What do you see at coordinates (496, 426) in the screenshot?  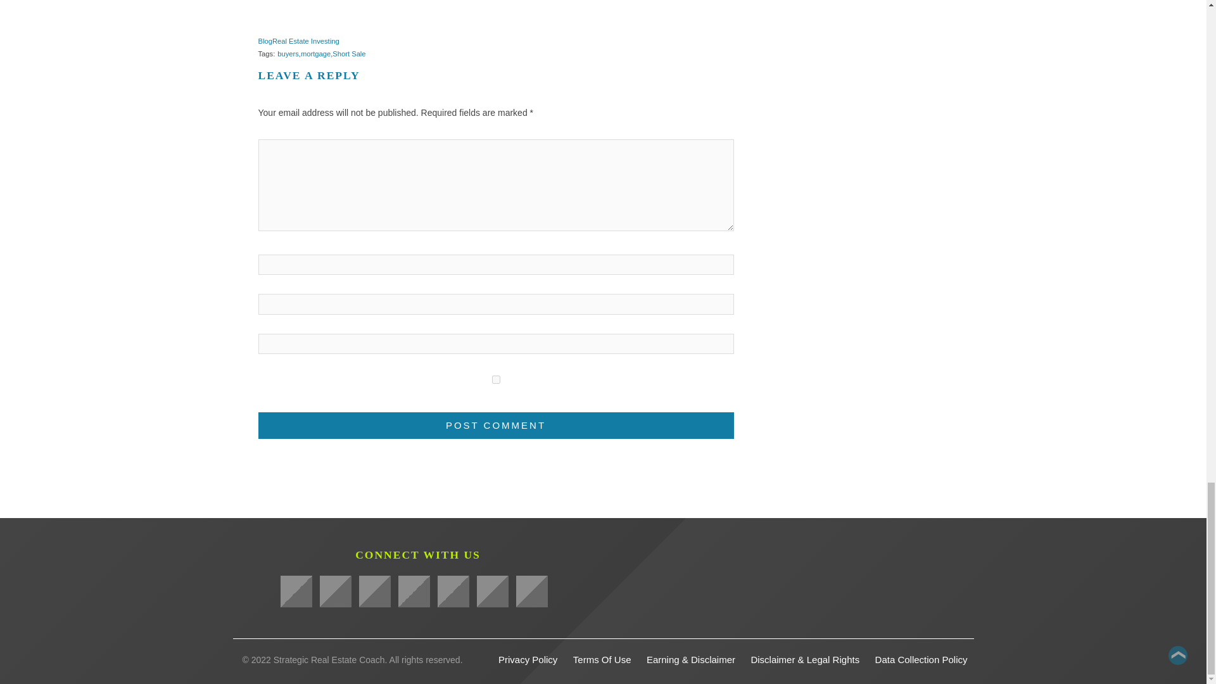 I see `Post Comment` at bounding box center [496, 426].